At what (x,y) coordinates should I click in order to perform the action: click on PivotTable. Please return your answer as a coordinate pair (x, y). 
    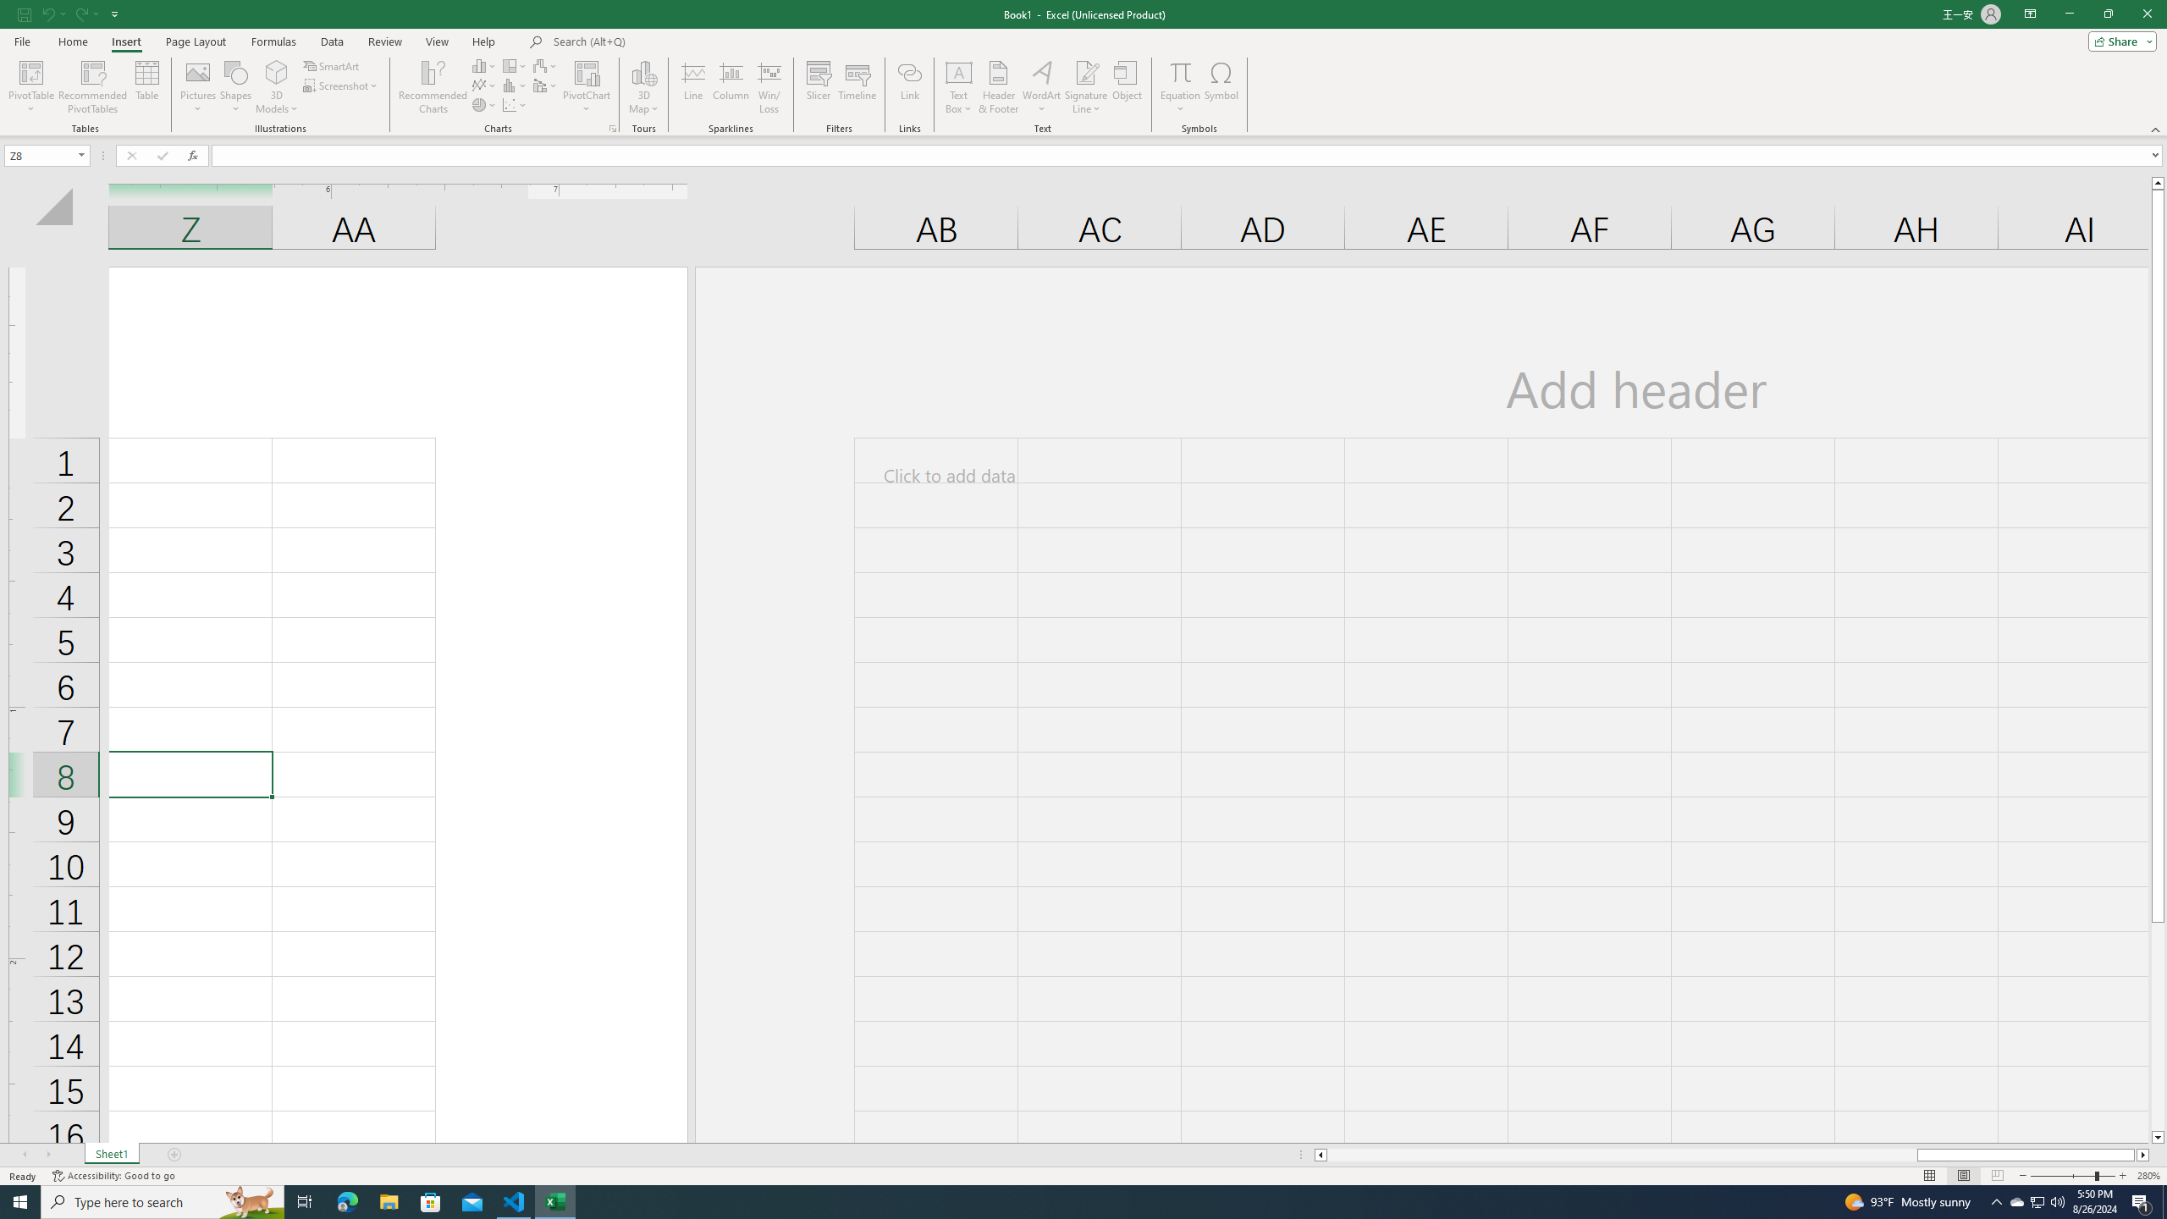
    Looking at the image, I should click on (30, 87).